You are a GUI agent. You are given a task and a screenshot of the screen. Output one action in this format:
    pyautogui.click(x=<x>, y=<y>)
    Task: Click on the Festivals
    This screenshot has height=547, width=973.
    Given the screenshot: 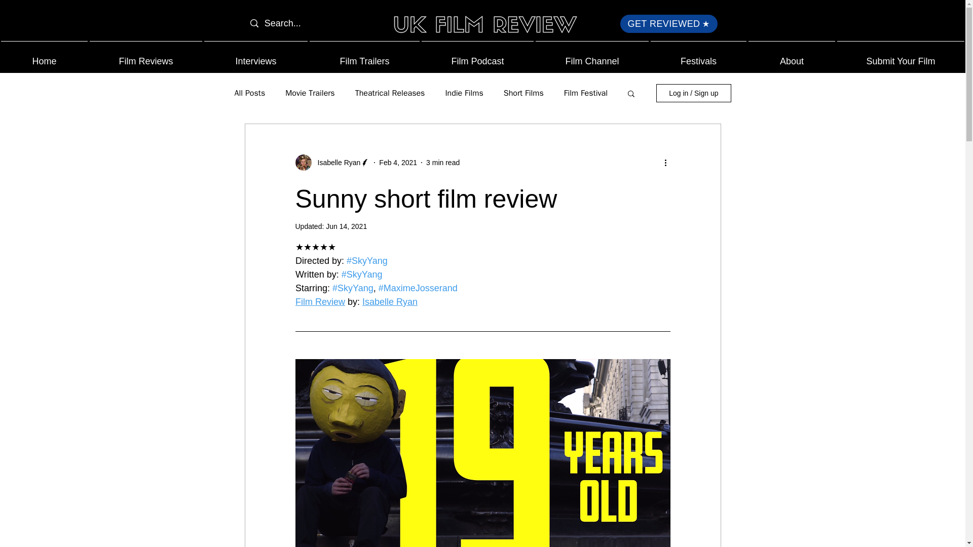 What is the action you would take?
    pyautogui.click(x=698, y=57)
    